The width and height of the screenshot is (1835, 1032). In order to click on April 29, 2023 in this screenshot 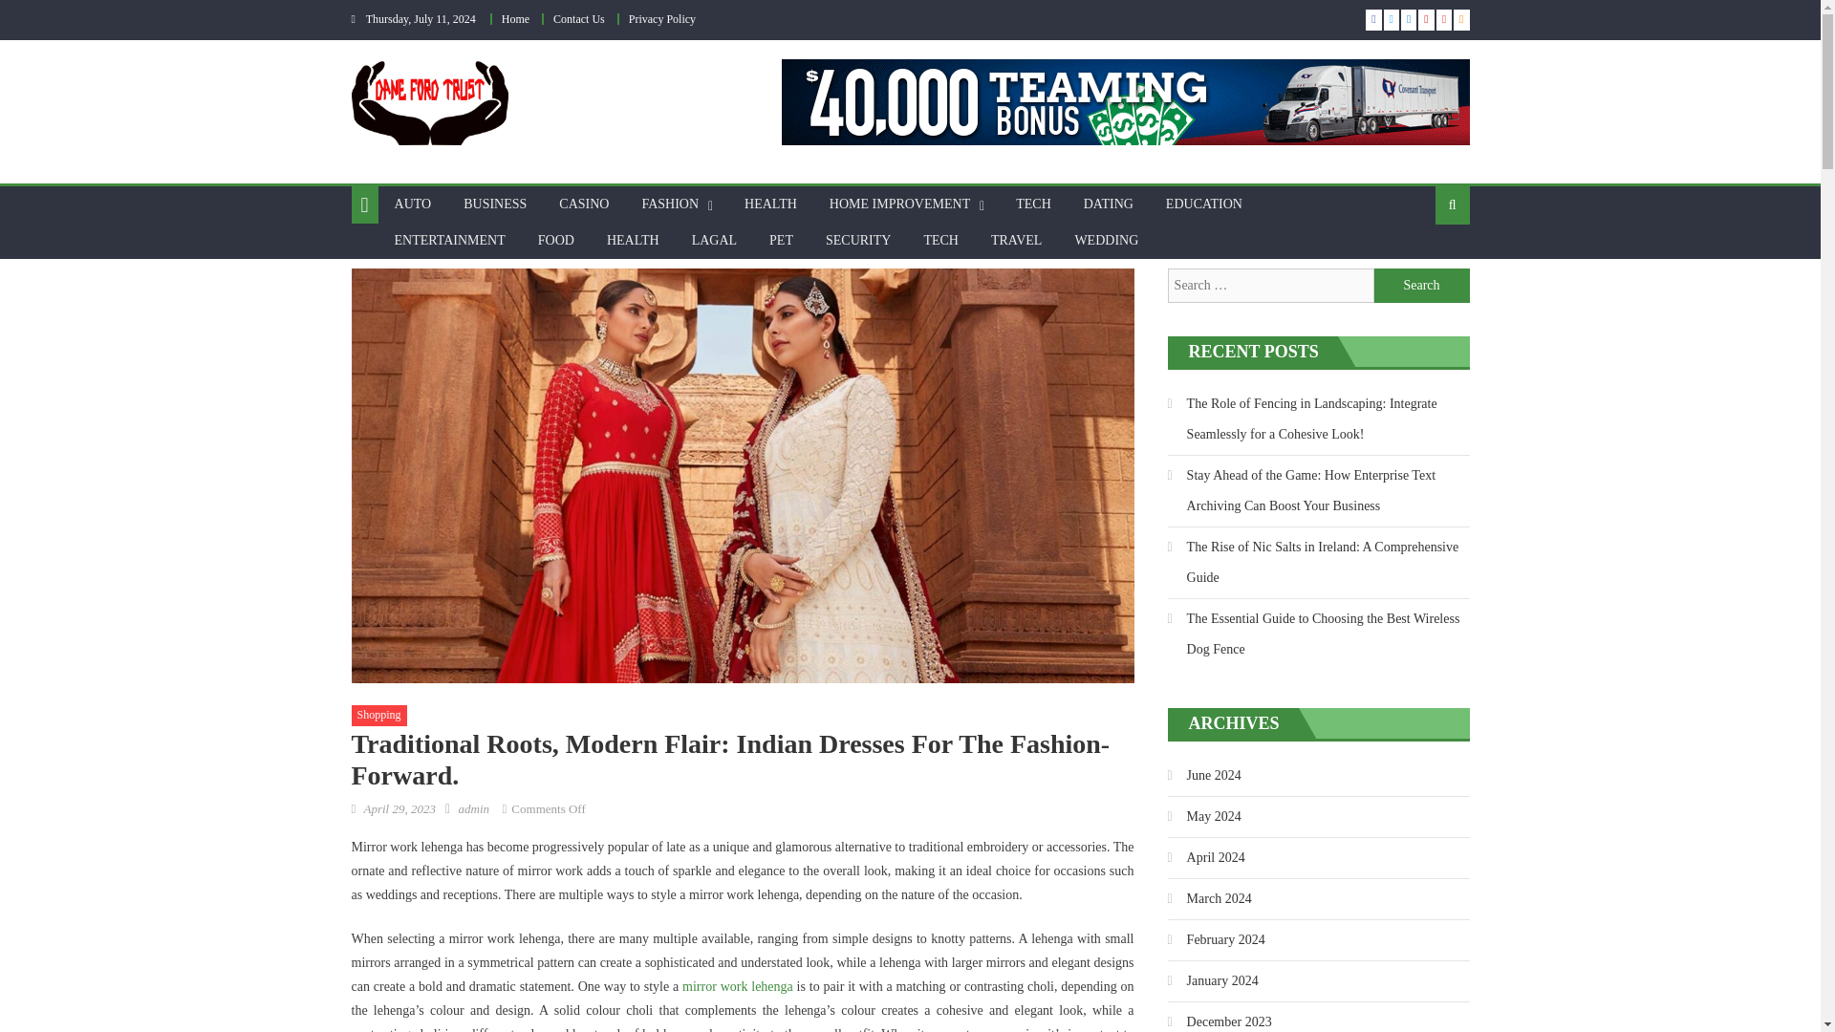, I will do `click(399, 808)`.